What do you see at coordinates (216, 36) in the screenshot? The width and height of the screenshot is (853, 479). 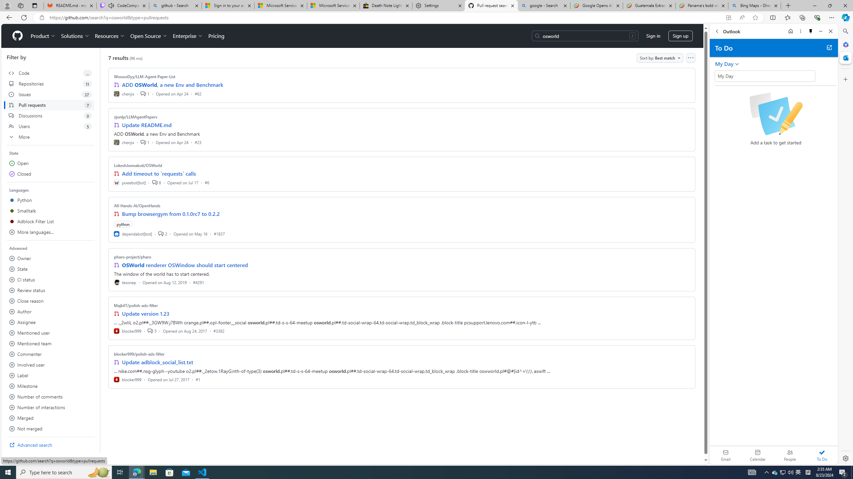 I see `Pricing` at bounding box center [216, 36].